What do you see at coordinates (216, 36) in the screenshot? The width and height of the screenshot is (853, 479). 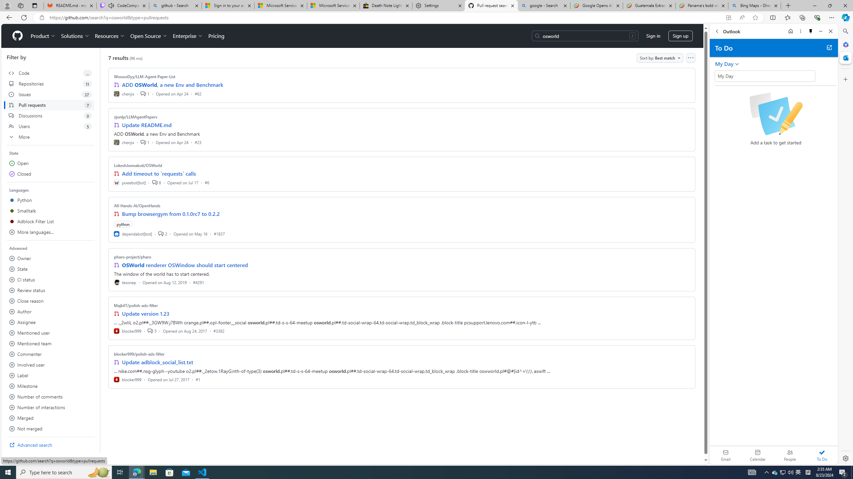 I see `Pricing` at bounding box center [216, 36].